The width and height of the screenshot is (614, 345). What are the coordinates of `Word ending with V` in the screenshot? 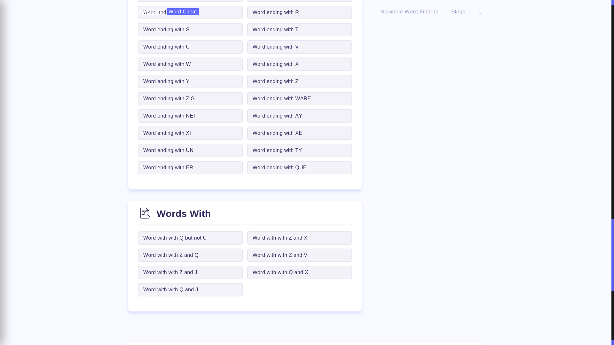 It's located at (299, 47).